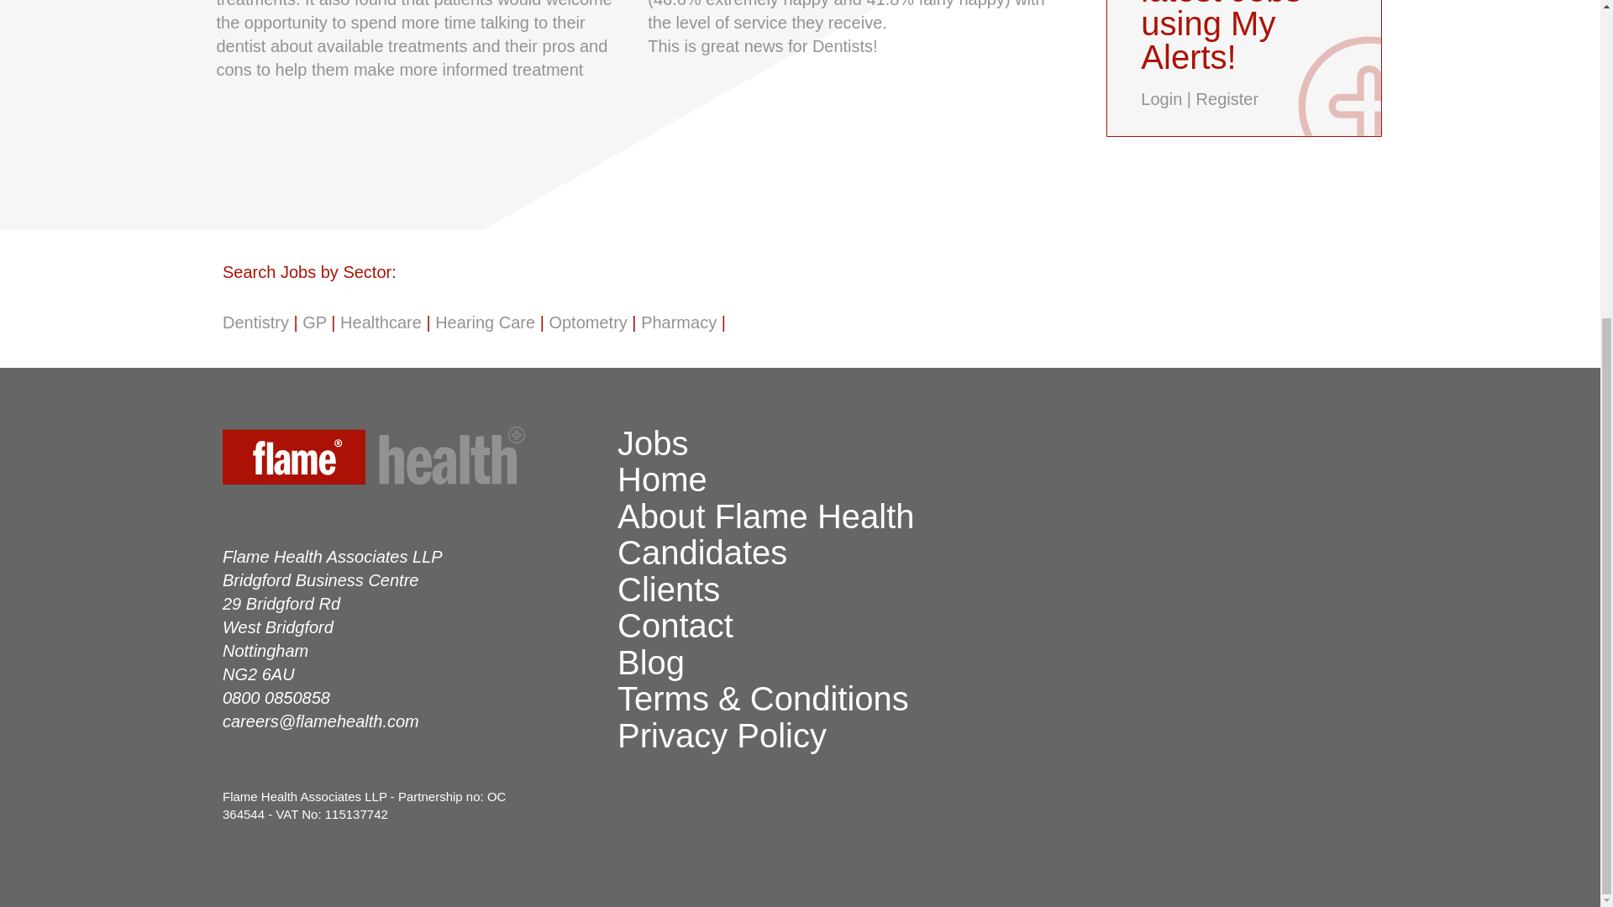  Describe the element at coordinates (255, 322) in the screenshot. I see `Dentistry` at that location.